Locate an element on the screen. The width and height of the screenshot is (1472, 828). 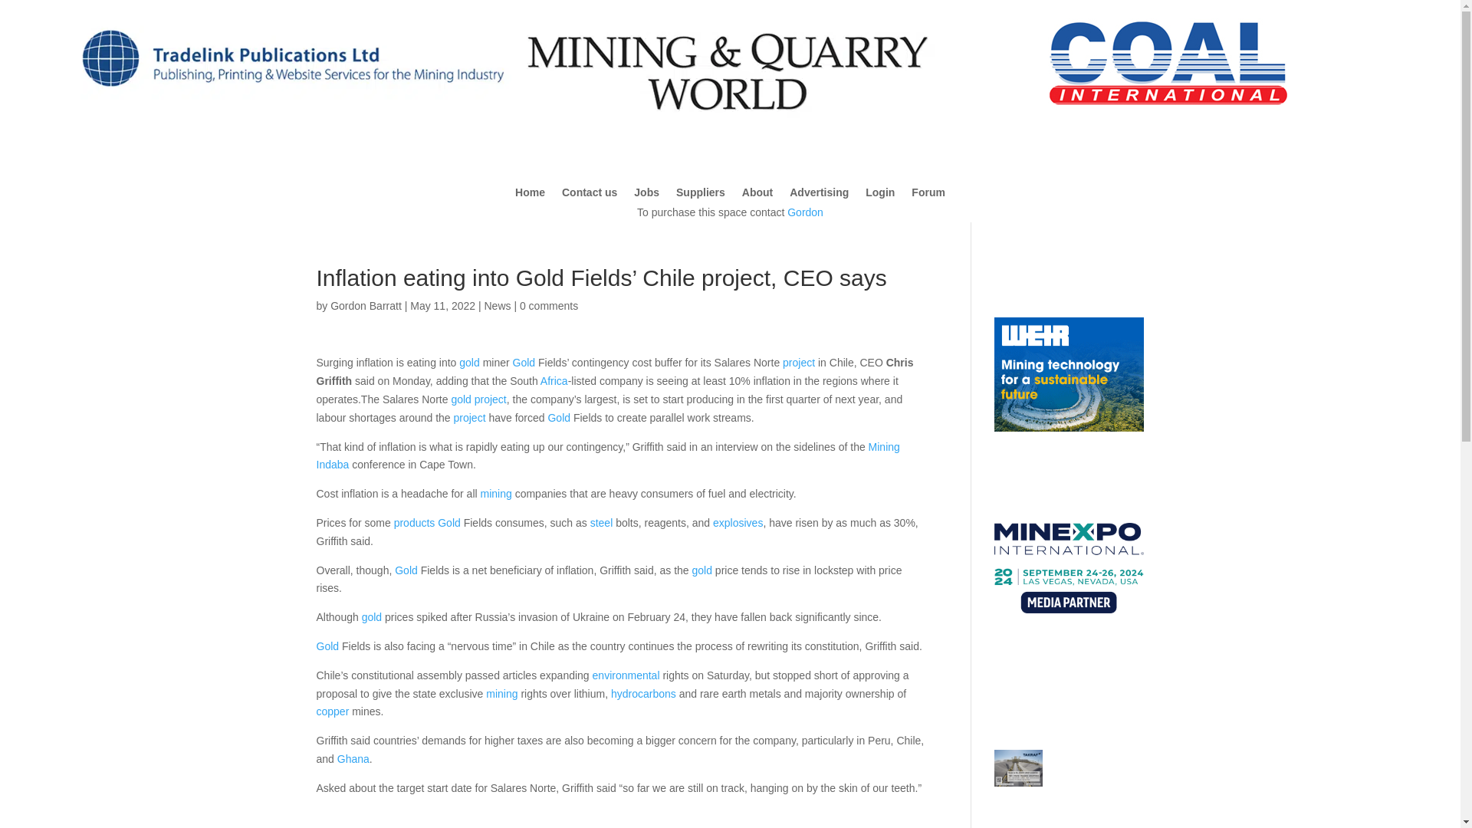
Indaba is located at coordinates (333, 465).